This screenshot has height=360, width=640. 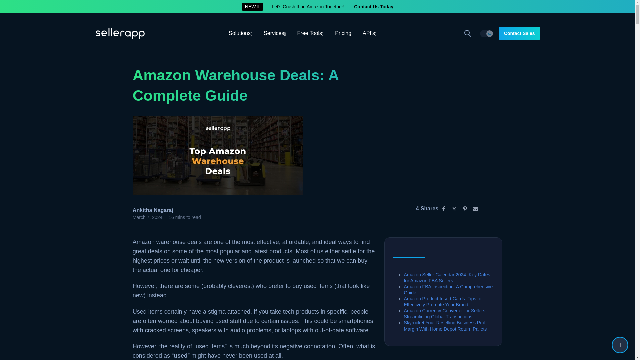 I want to click on Share on Facebook, so click(x=444, y=209).